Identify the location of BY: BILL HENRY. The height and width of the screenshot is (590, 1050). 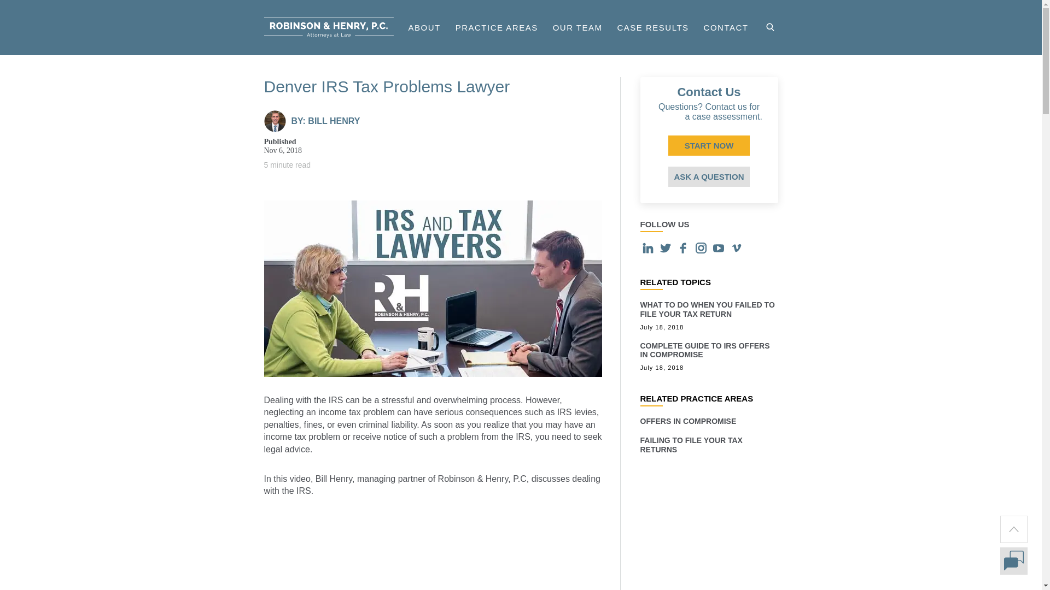
(325, 121).